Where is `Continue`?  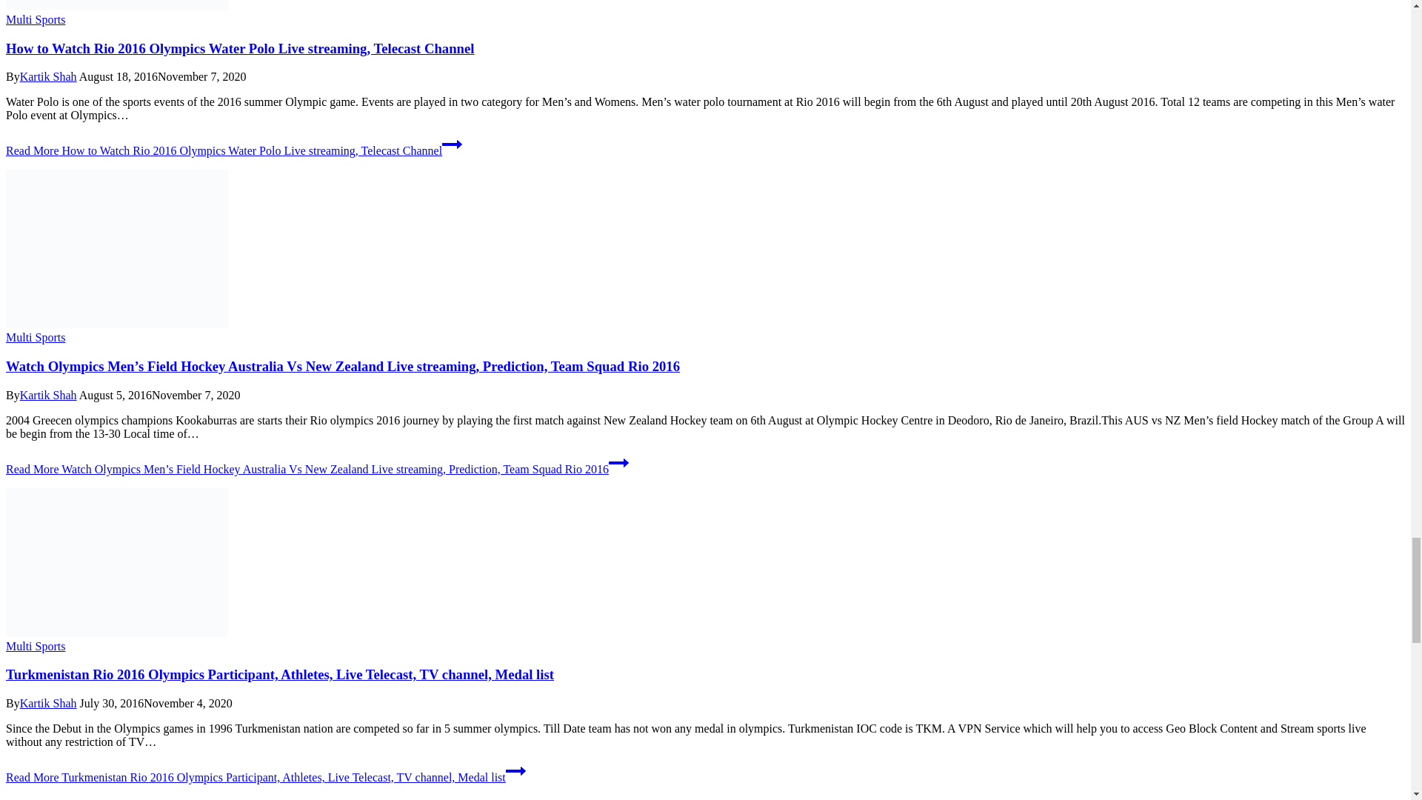
Continue is located at coordinates (515, 771).